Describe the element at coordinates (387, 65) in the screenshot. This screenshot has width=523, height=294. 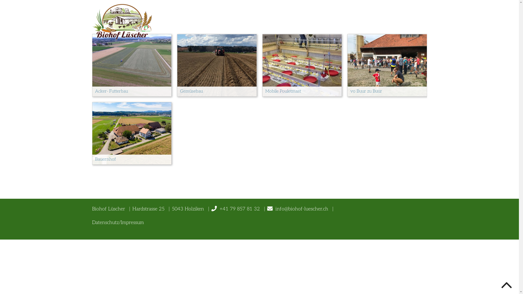
I see `vo Buur zu Buur` at that location.